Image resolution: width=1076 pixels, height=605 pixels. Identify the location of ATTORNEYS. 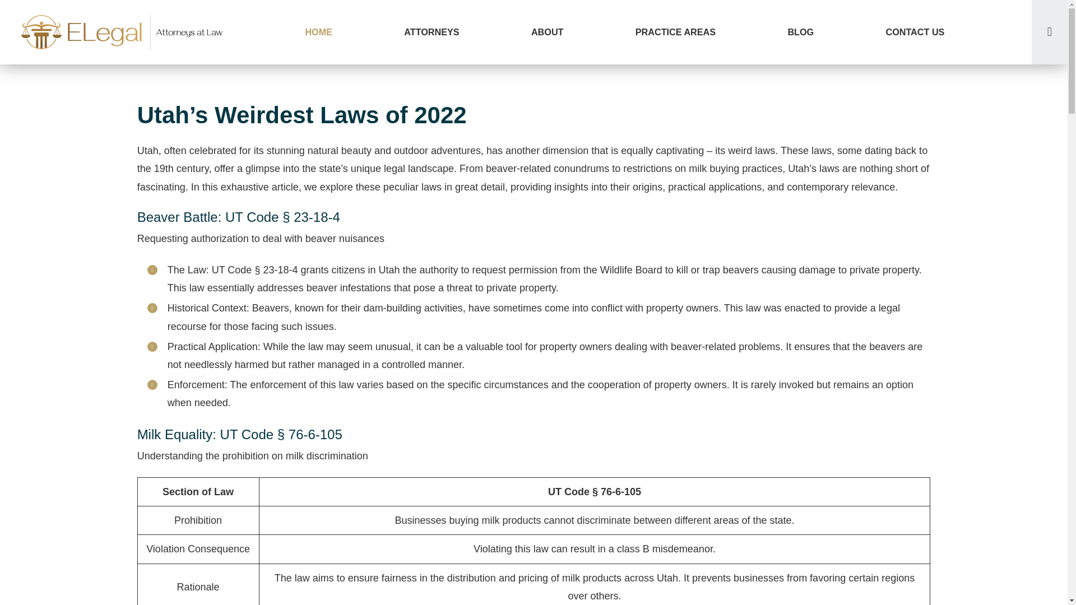
(432, 32).